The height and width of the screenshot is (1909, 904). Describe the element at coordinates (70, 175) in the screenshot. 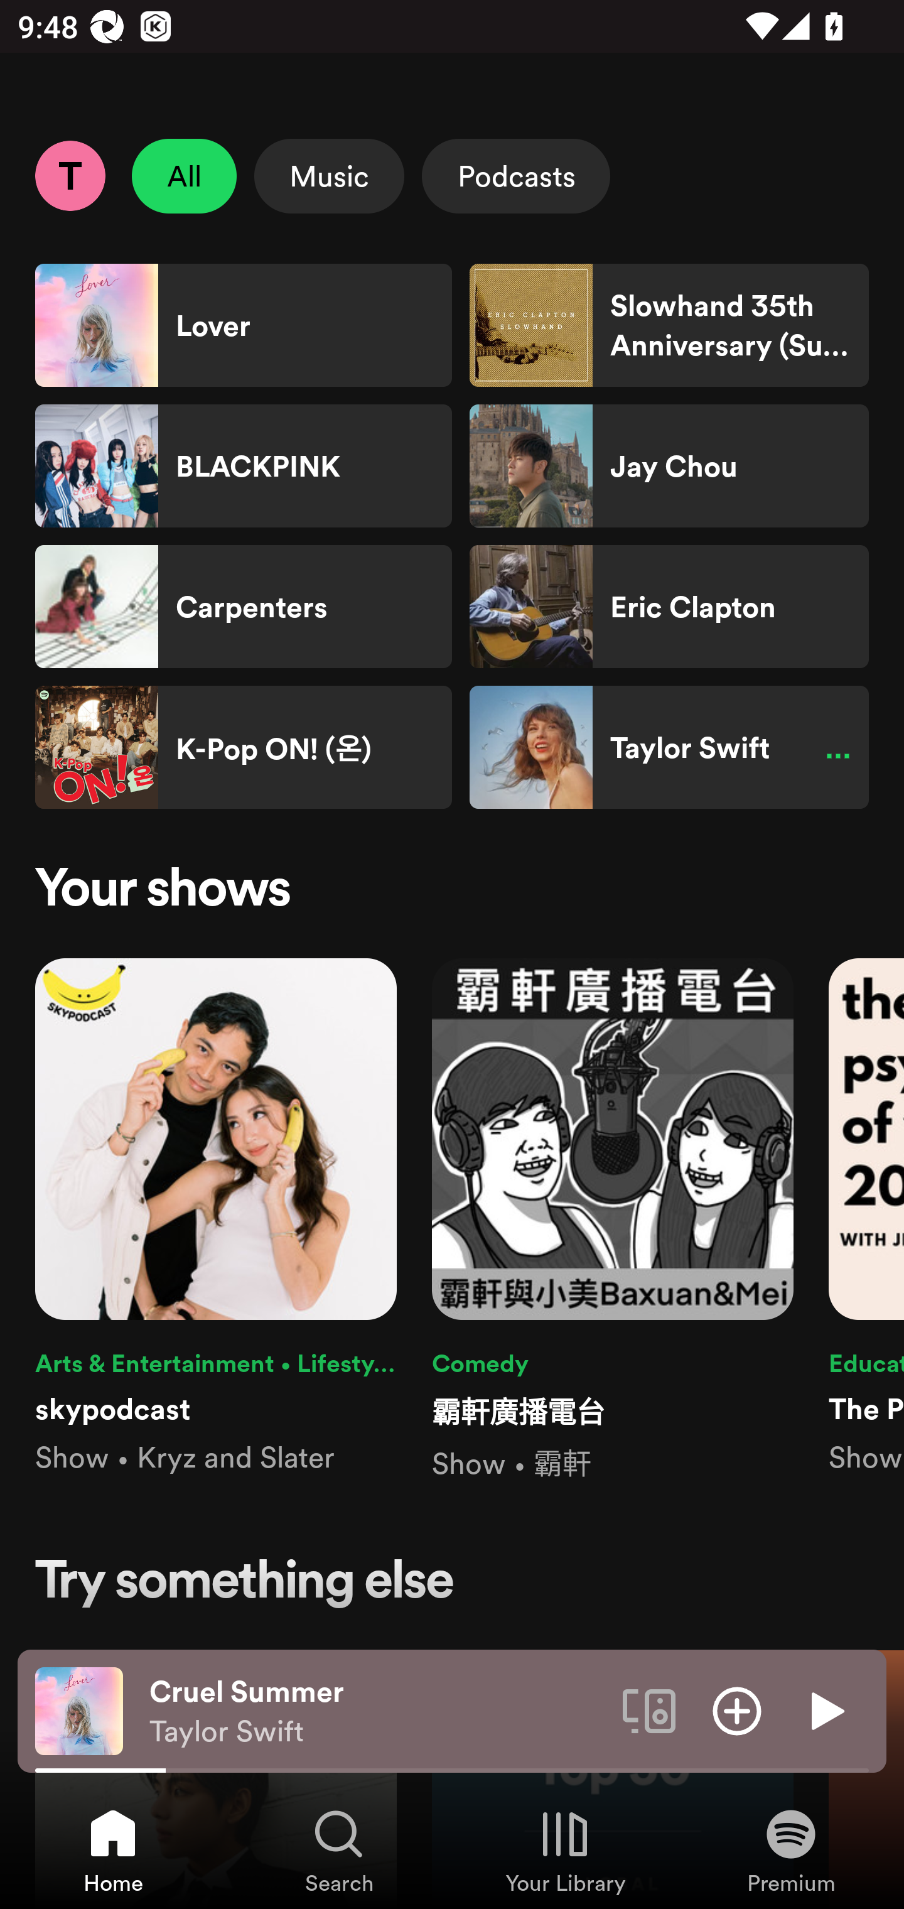

I see `Profile` at that location.